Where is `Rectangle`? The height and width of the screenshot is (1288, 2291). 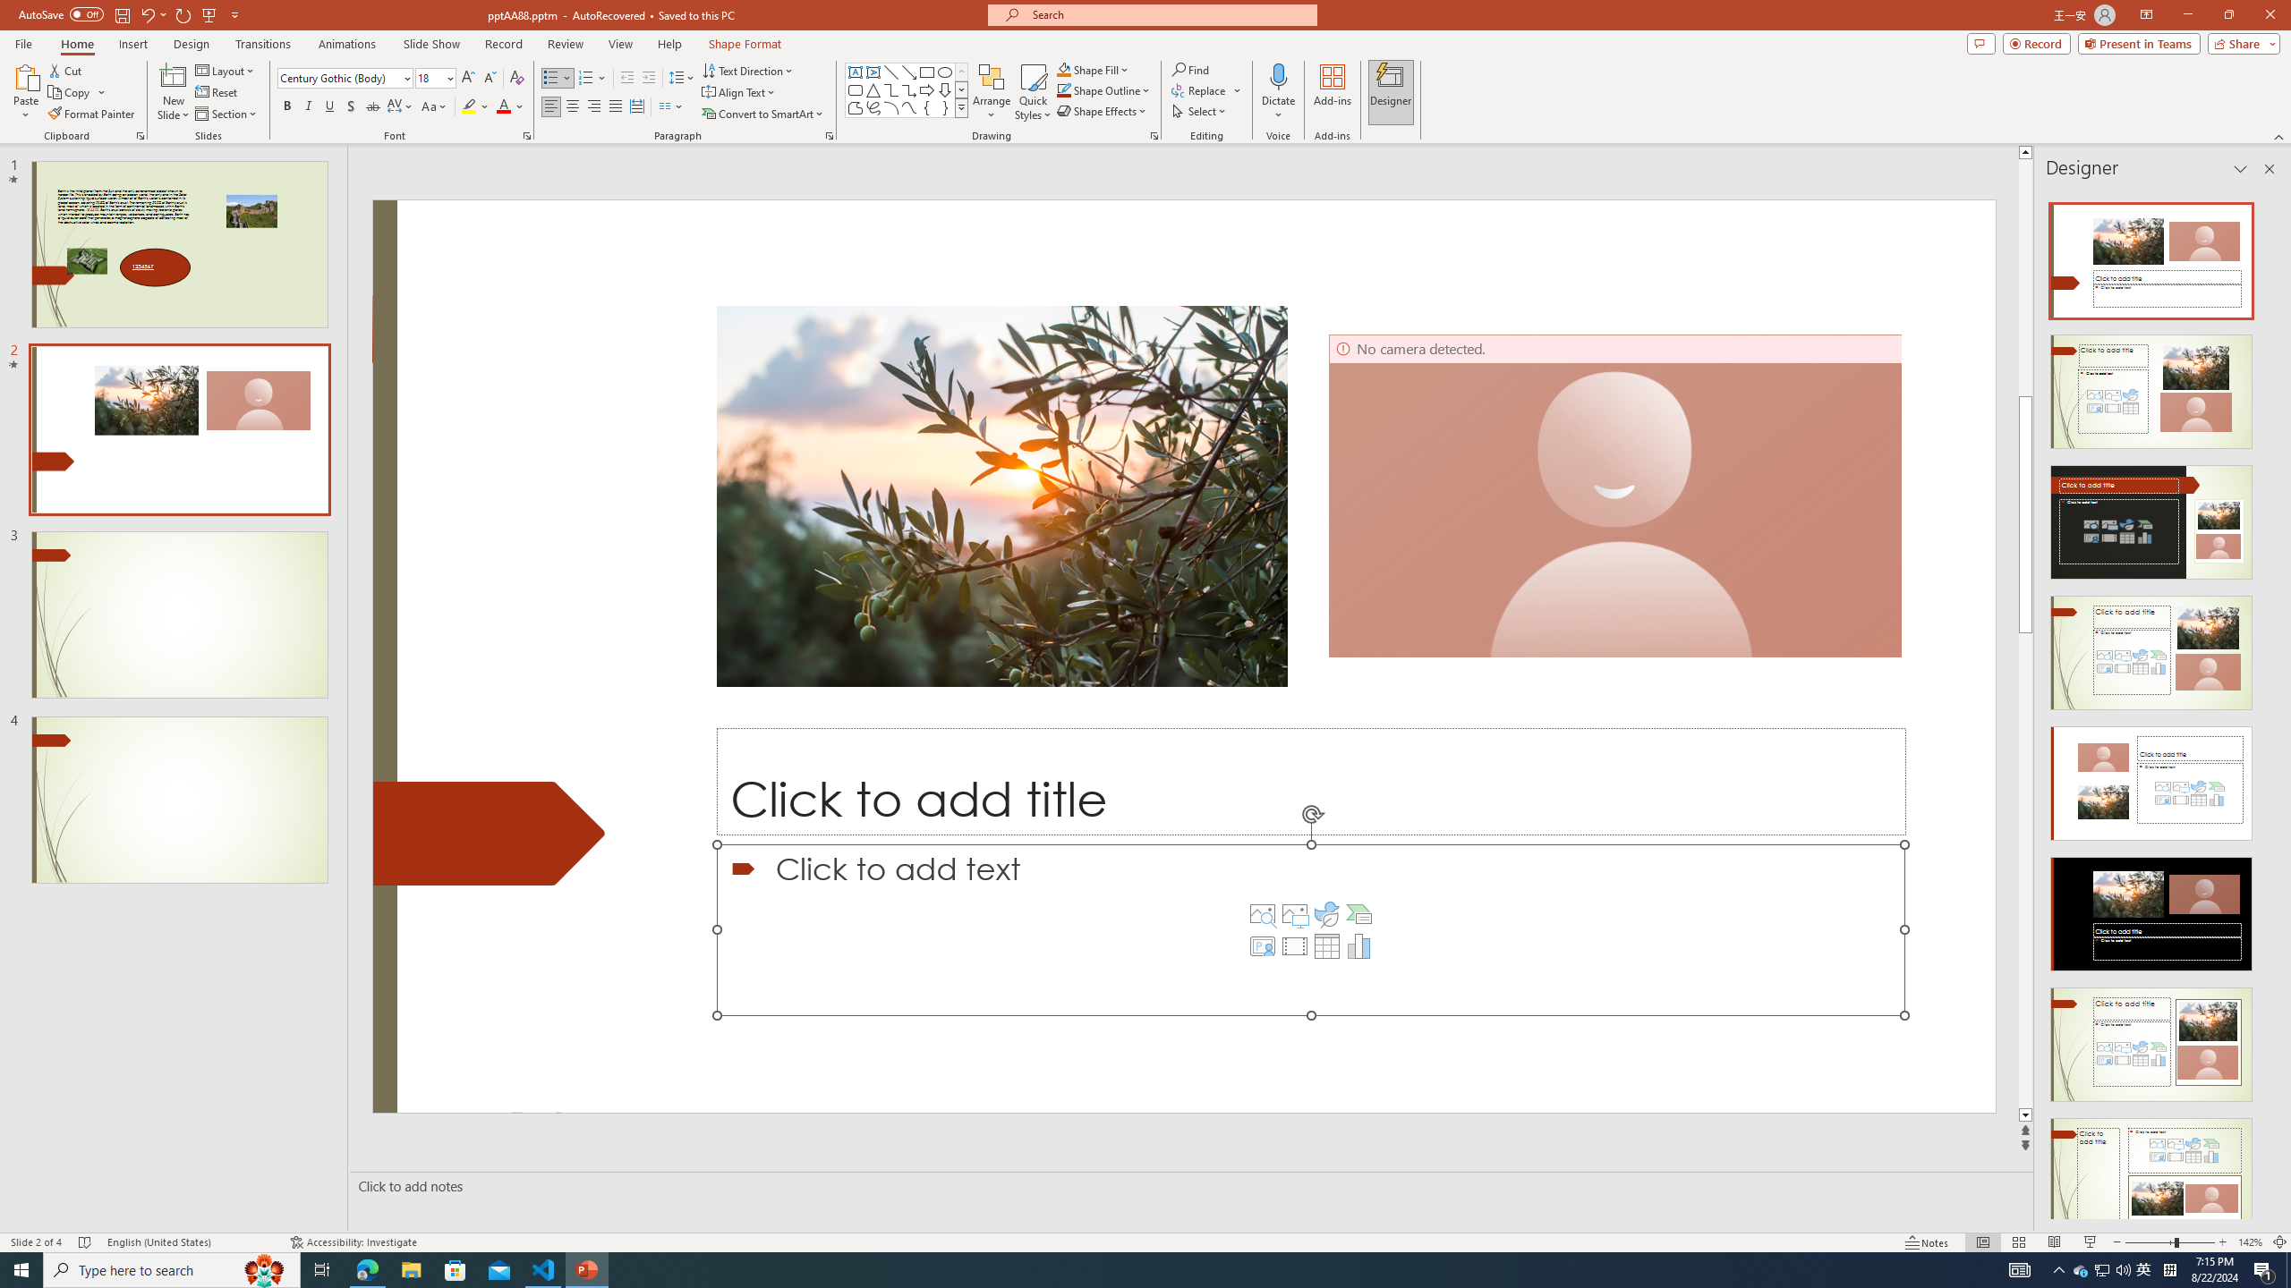
Rectangle is located at coordinates (927, 72).